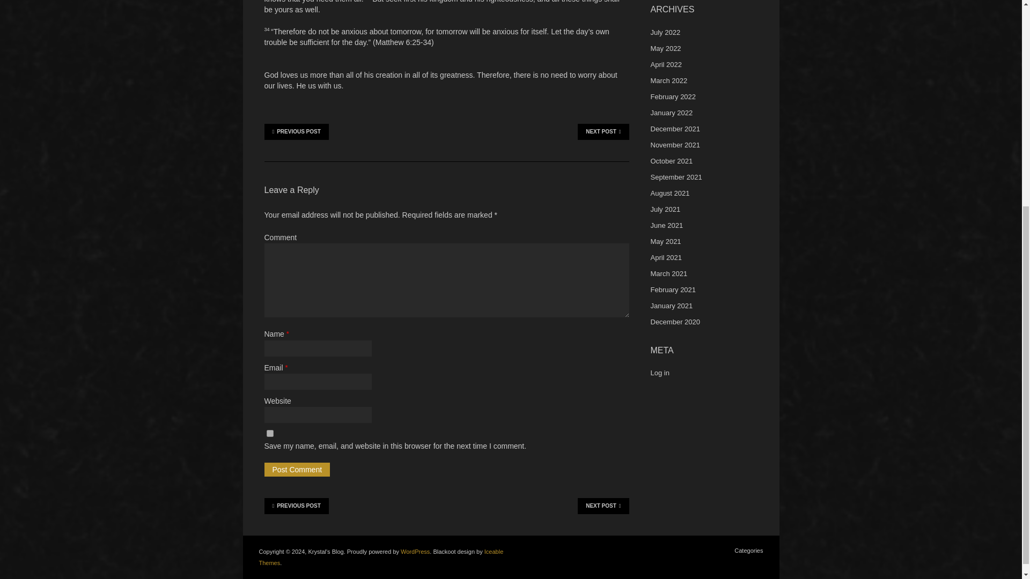 The height and width of the screenshot is (579, 1030). What do you see at coordinates (671, 113) in the screenshot?
I see `January 2022` at bounding box center [671, 113].